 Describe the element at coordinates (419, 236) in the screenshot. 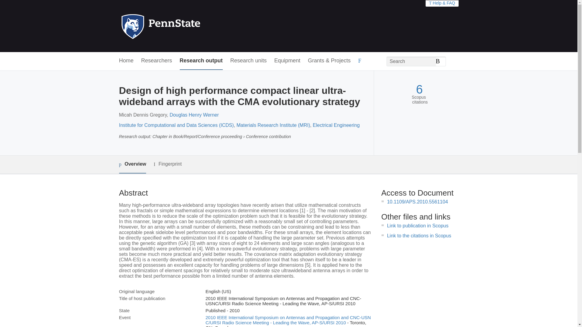

I see `Link to the citations in Scopus` at that location.